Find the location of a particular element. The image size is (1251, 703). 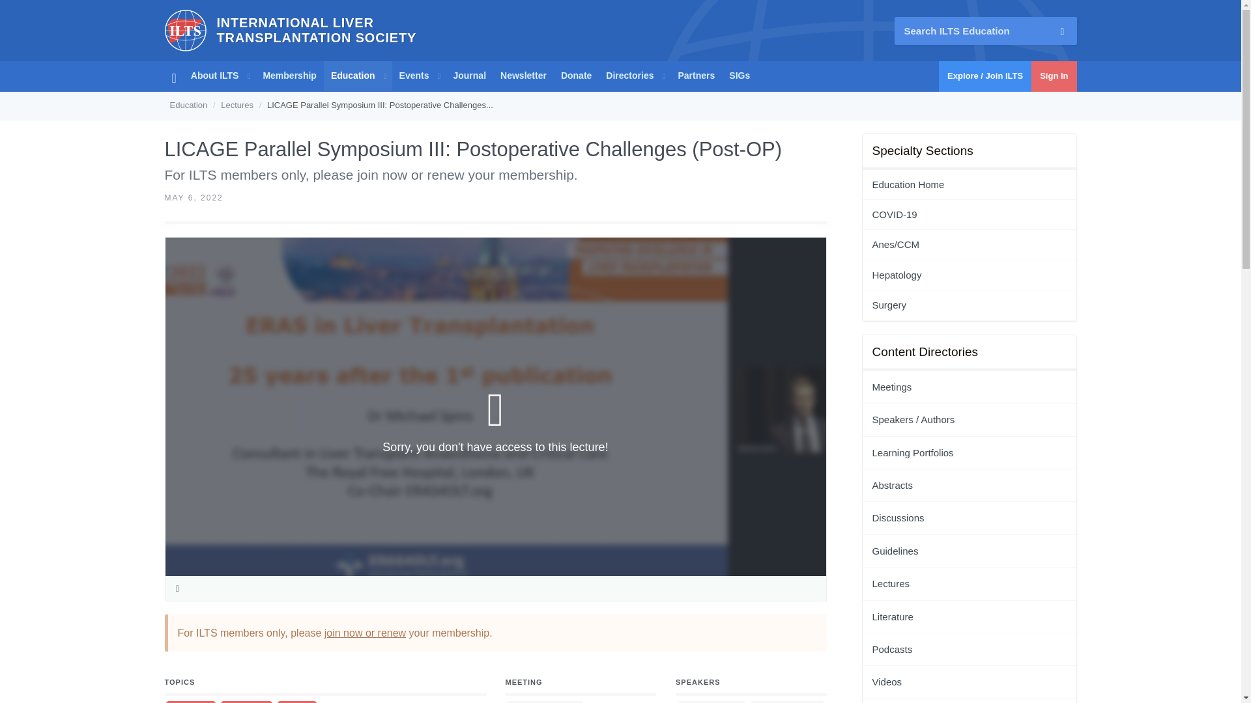

Membership is located at coordinates (289, 76).